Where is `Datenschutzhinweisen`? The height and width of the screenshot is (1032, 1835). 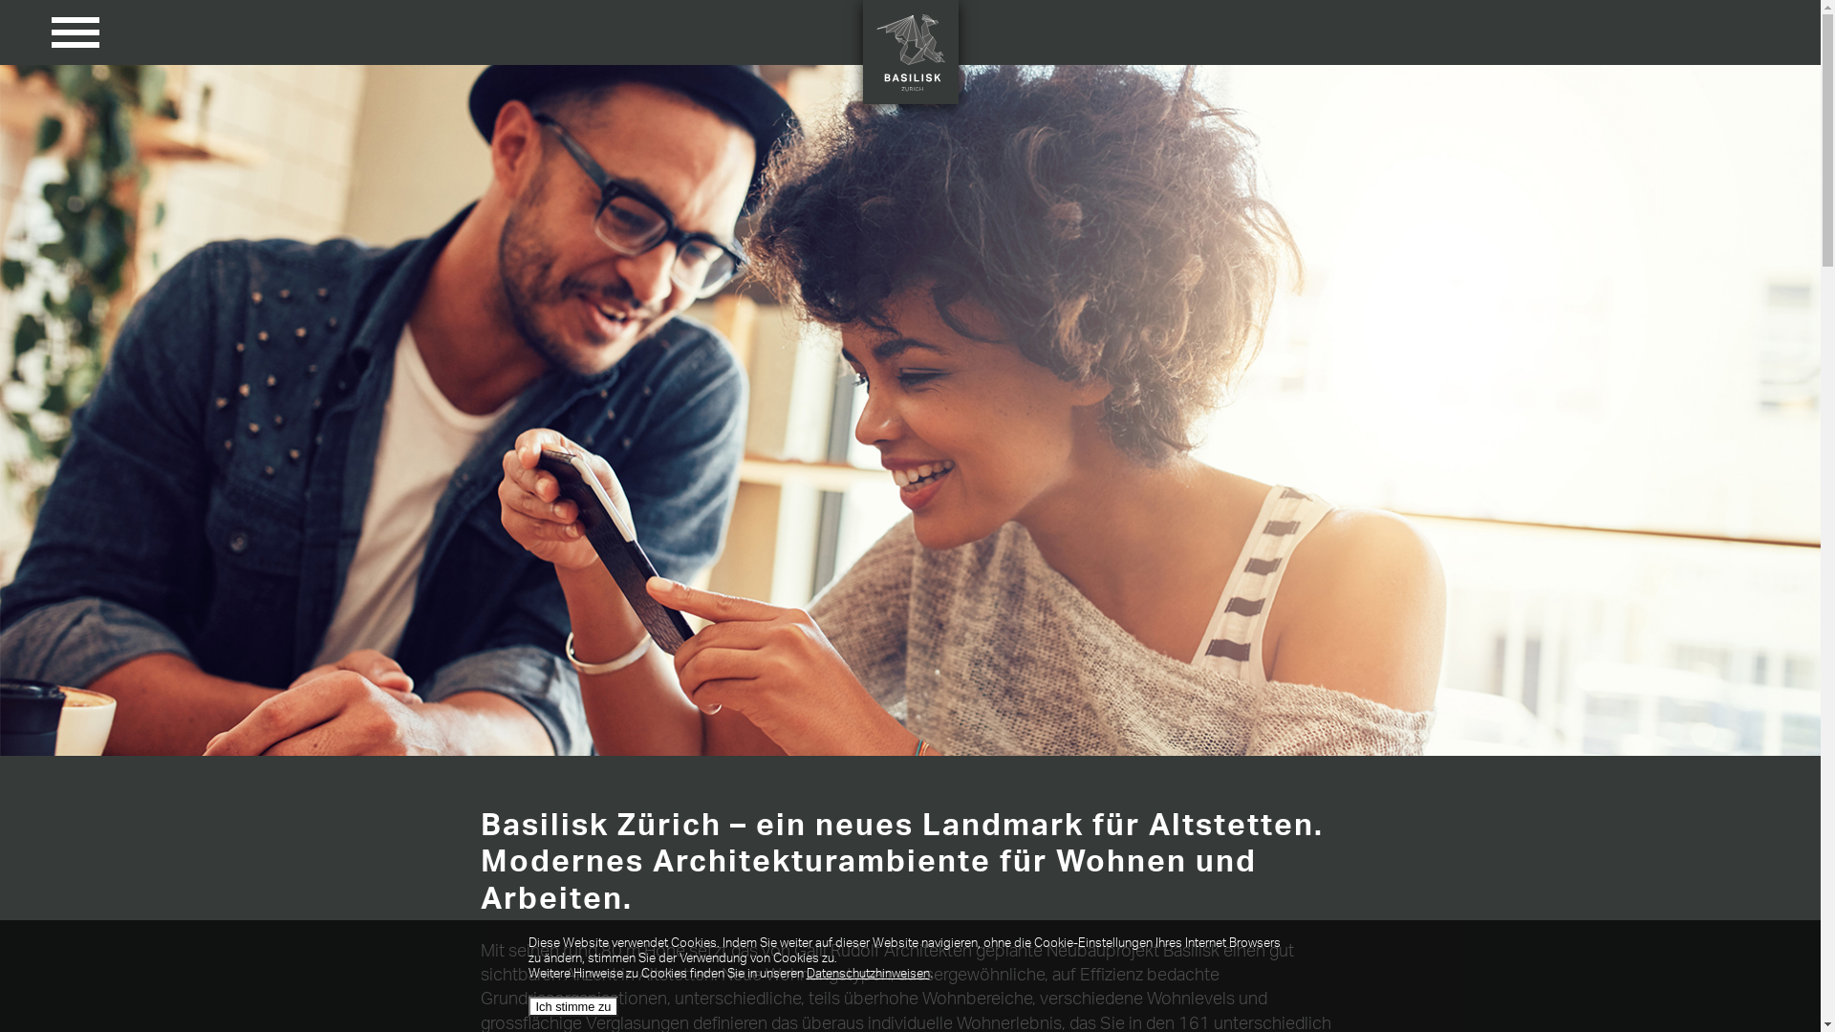 Datenschutzhinweisen is located at coordinates (874, 974).